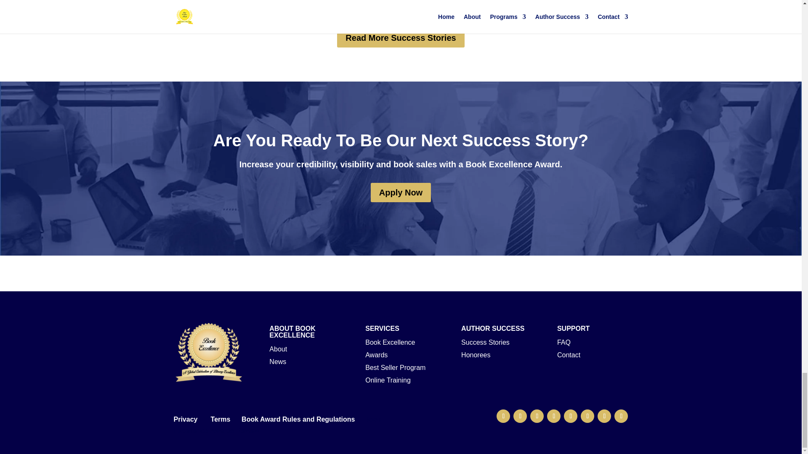  I want to click on Follow on Instagram, so click(537, 416).